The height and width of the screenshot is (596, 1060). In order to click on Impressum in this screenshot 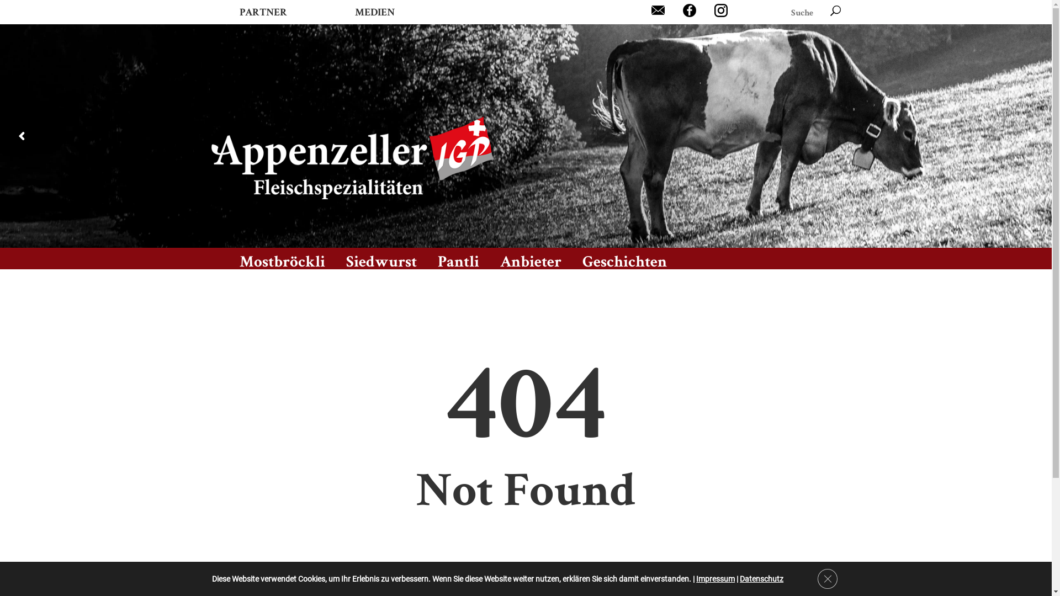, I will do `click(715, 579)`.